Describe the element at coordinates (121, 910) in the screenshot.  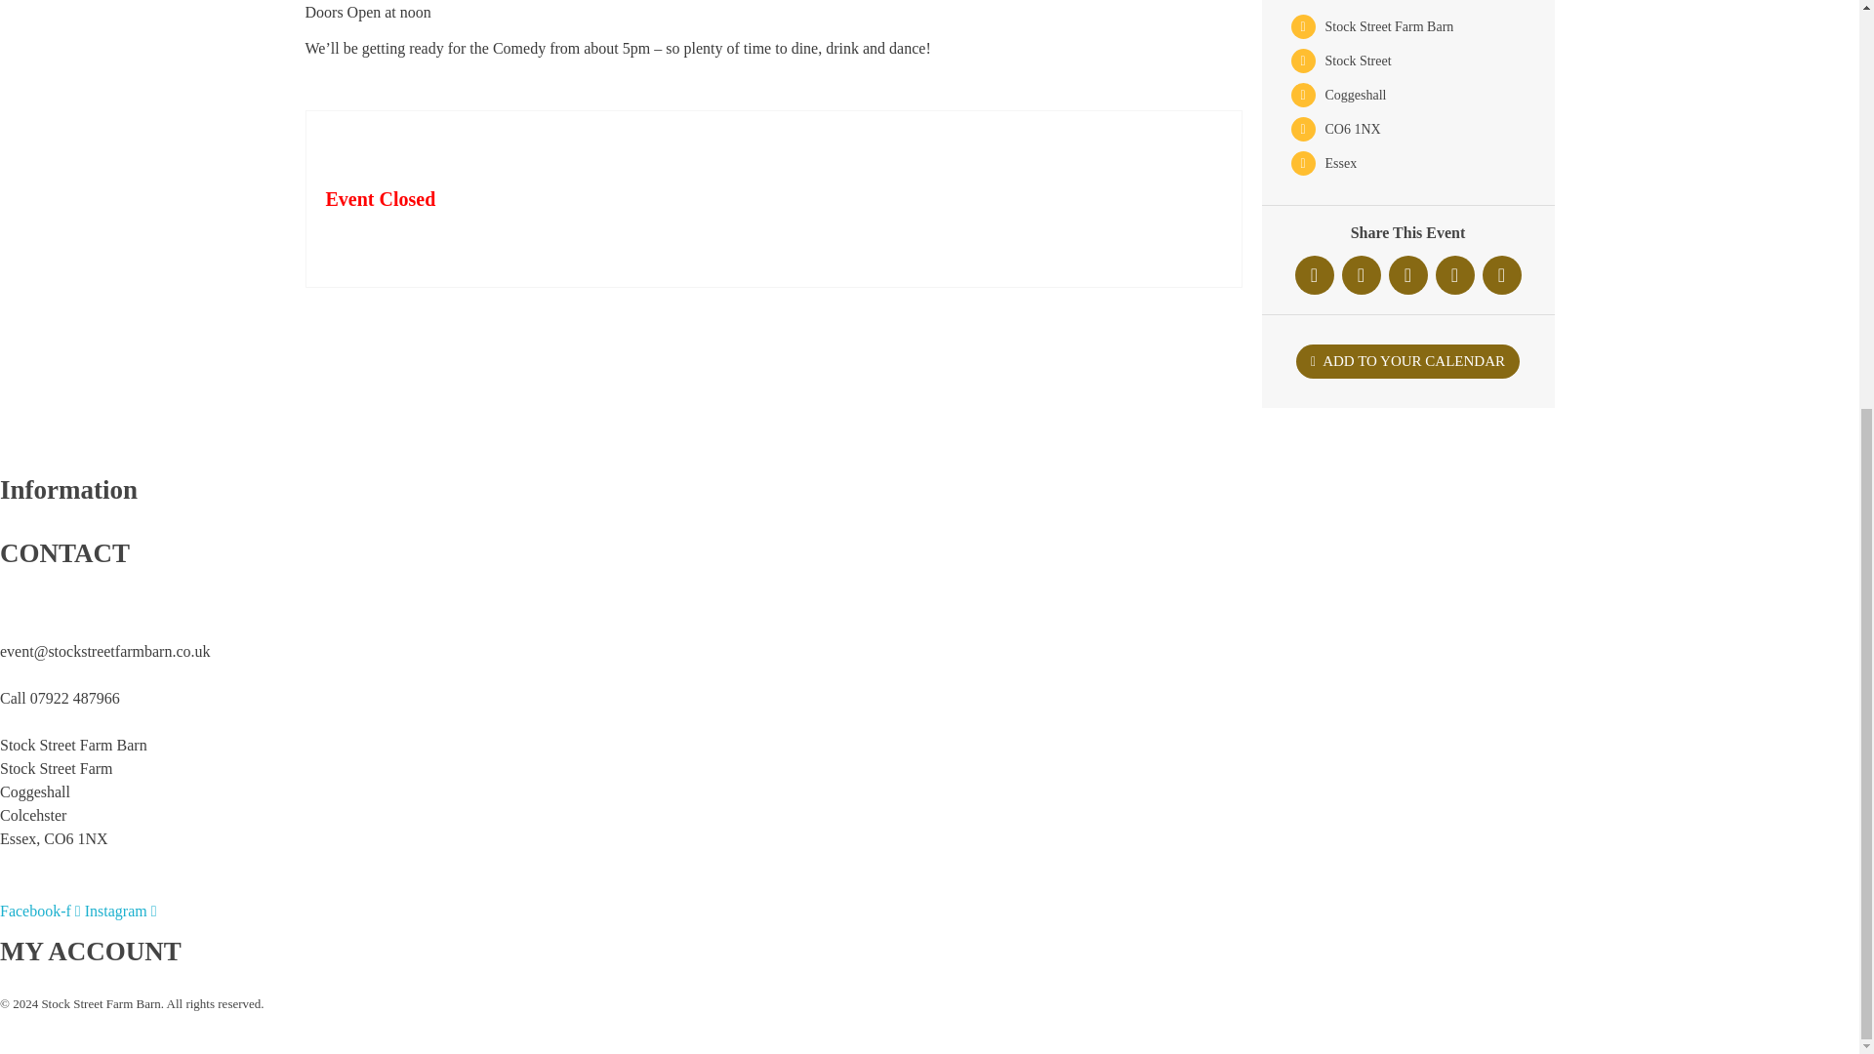
I see `Instagram` at that location.